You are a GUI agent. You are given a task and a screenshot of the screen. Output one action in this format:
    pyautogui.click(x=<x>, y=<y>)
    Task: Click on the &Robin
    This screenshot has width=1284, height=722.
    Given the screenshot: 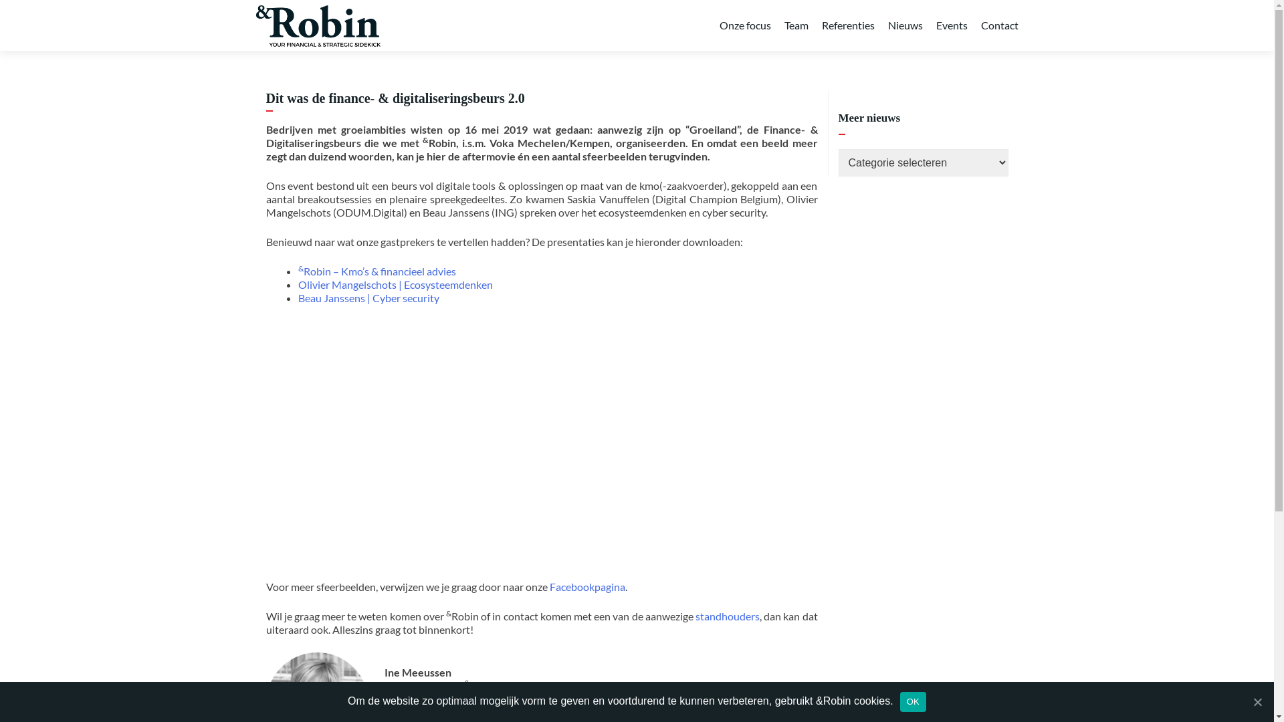 What is the action you would take?
    pyautogui.click(x=318, y=25)
    